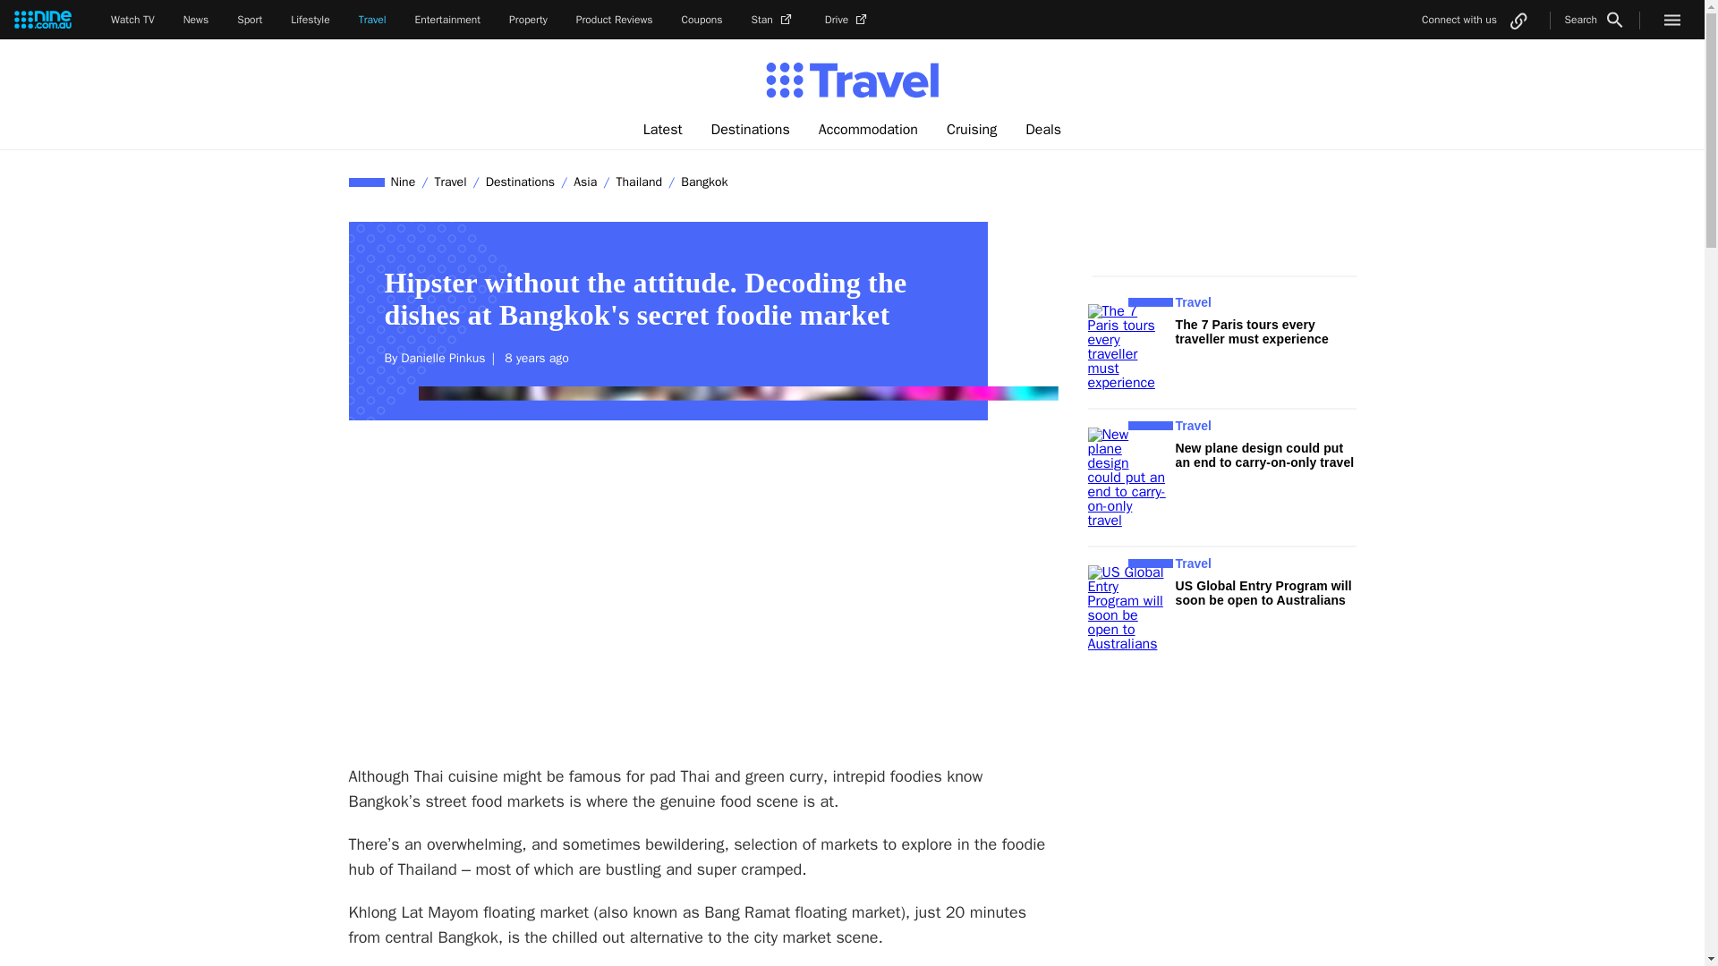  I want to click on Watch TV, so click(132, 20).